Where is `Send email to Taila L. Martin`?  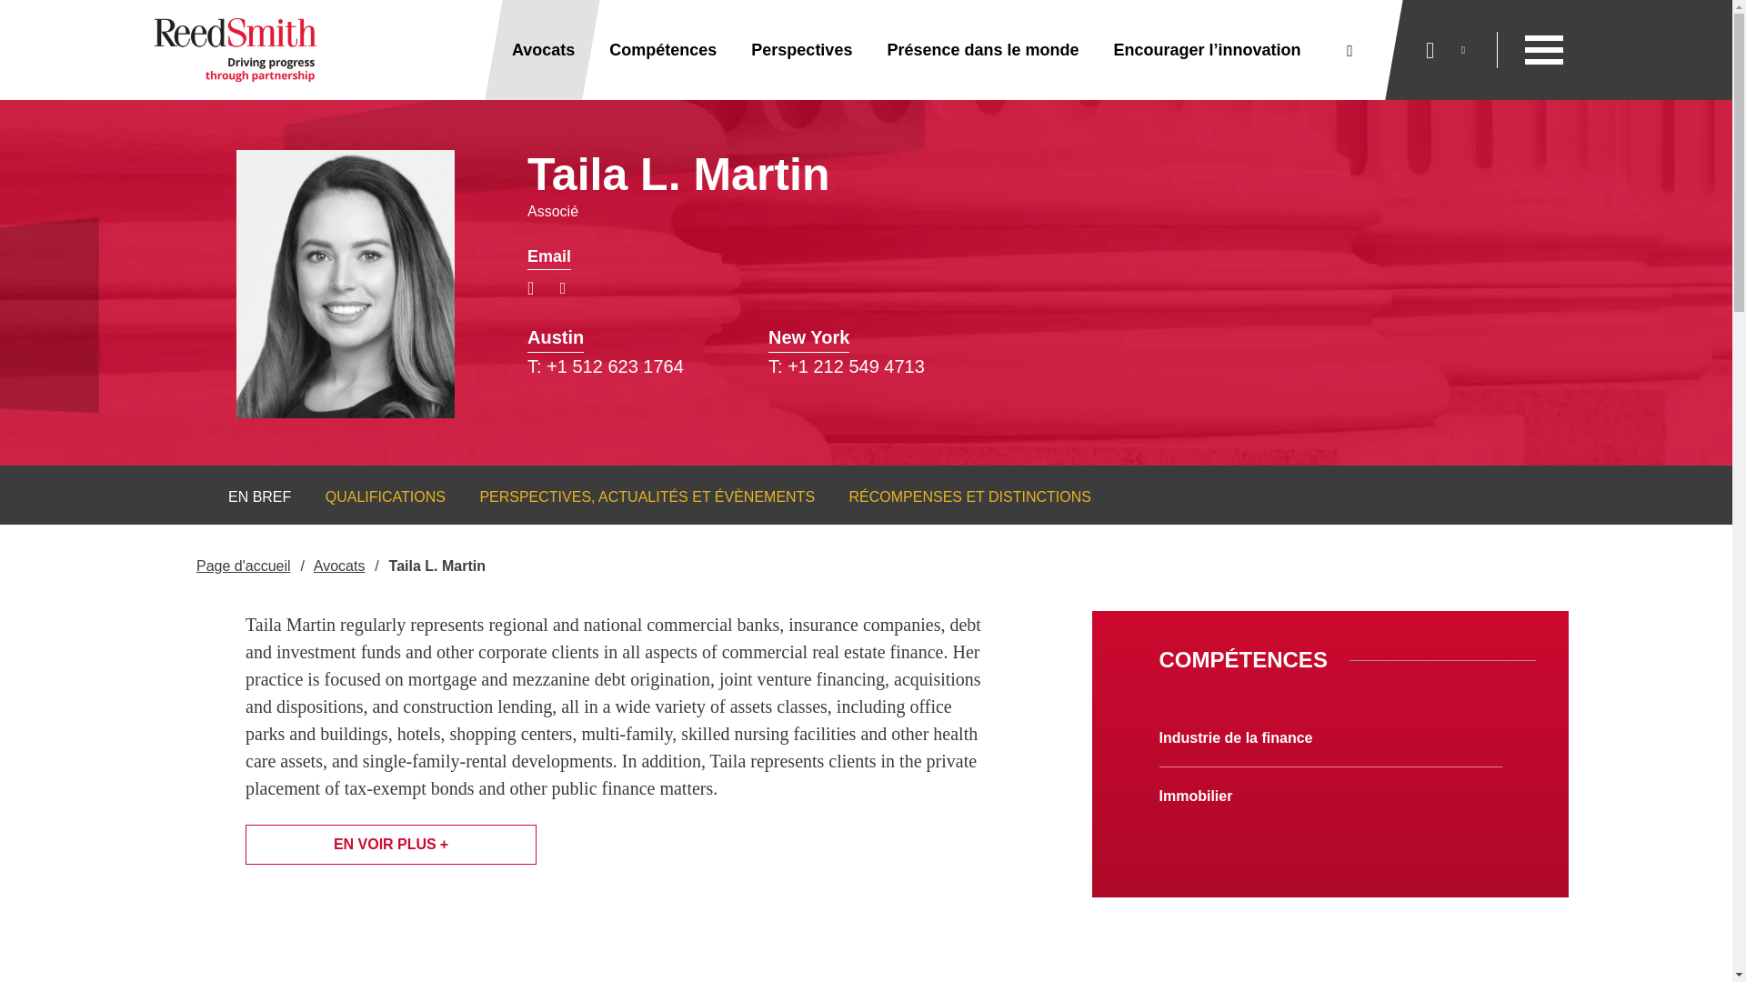
Send email to Taila L. Martin is located at coordinates (548, 256).